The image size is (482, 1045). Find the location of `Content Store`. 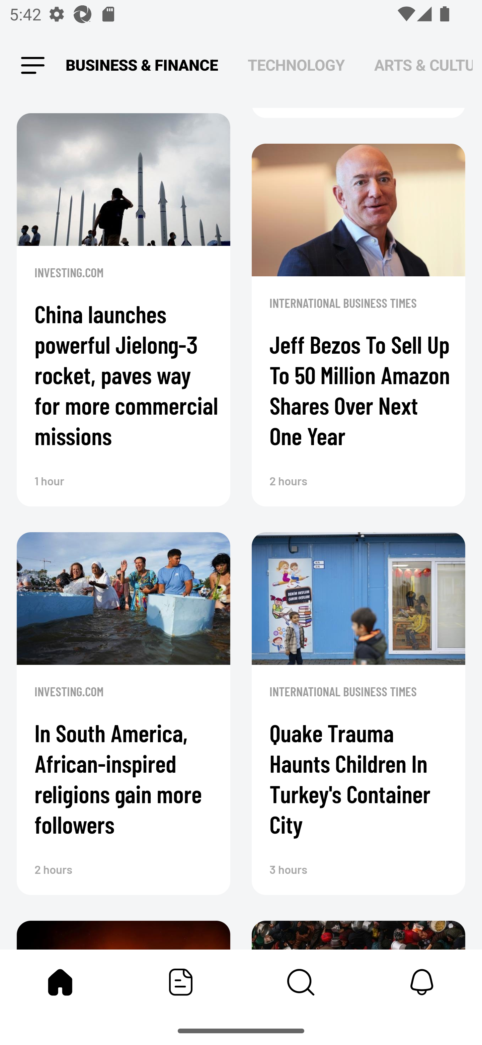

Content Store is located at coordinates (301, 982).